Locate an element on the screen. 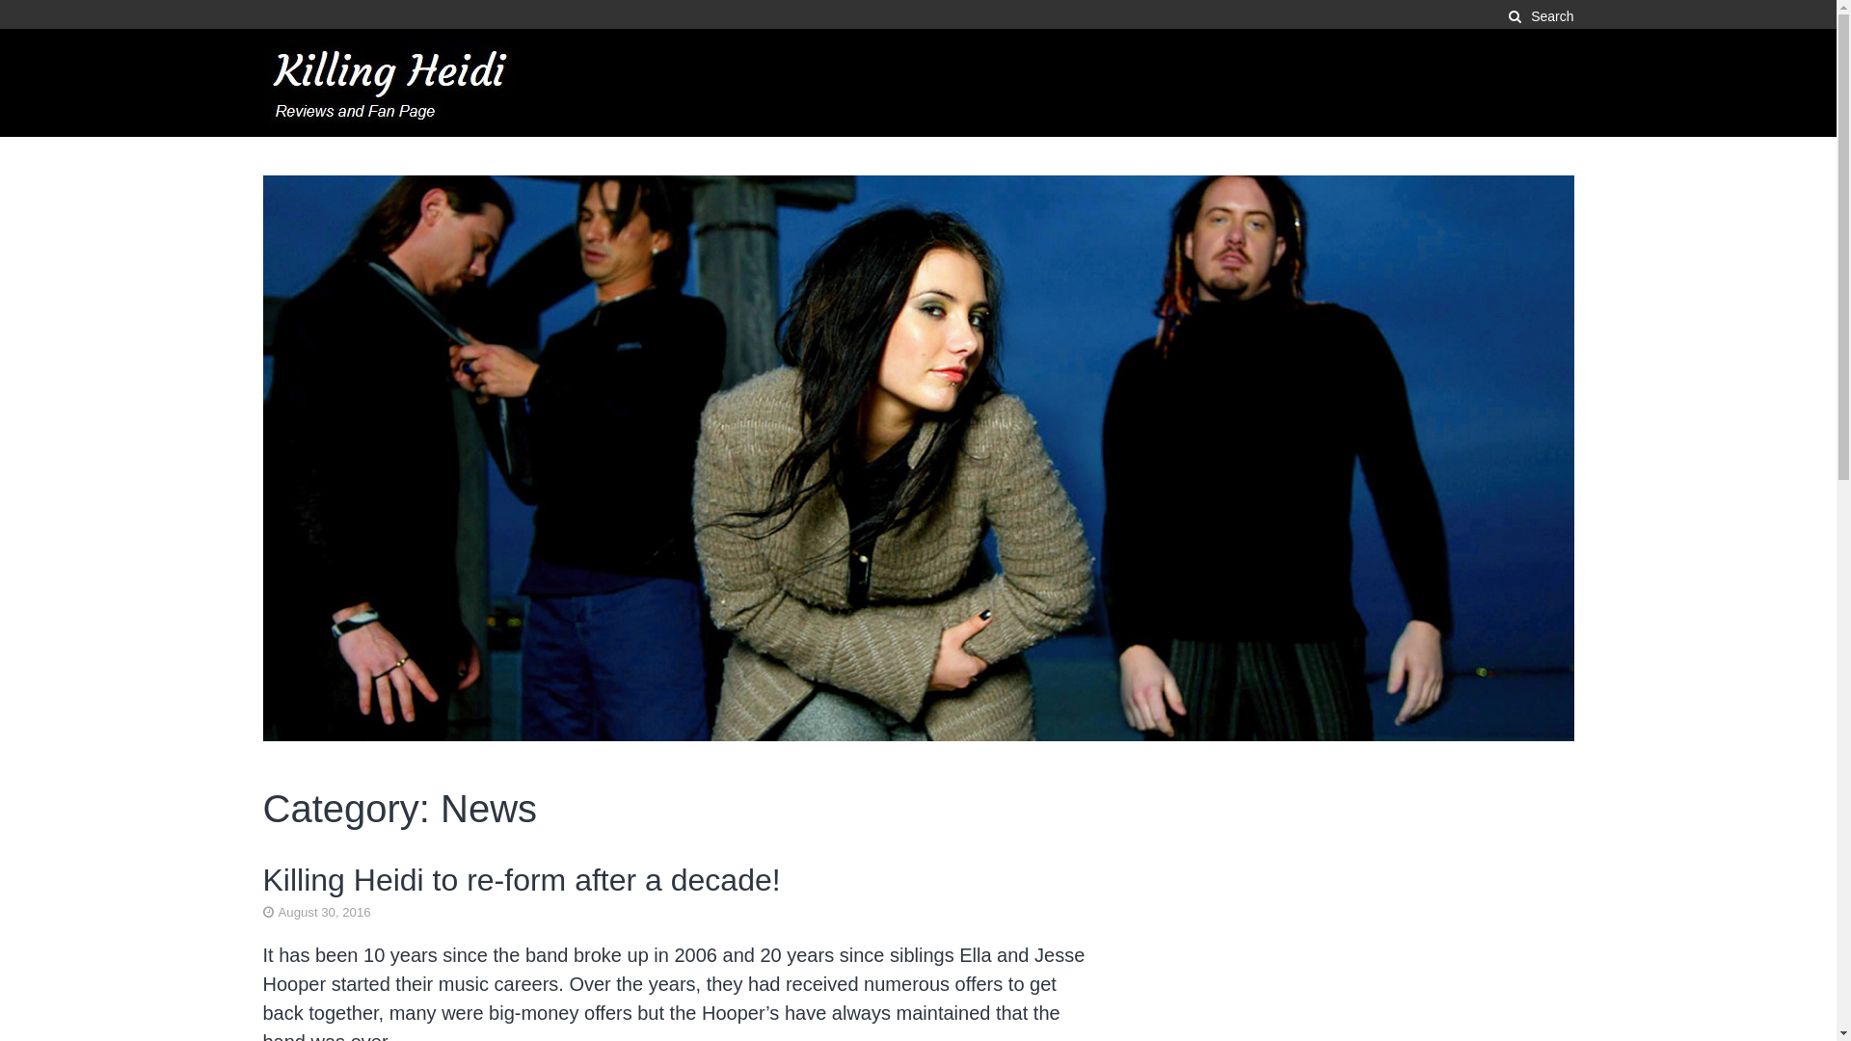 The height and width of the screenshot is (1041, 1851). Killing Heidi is located at coordinates (353, 152).